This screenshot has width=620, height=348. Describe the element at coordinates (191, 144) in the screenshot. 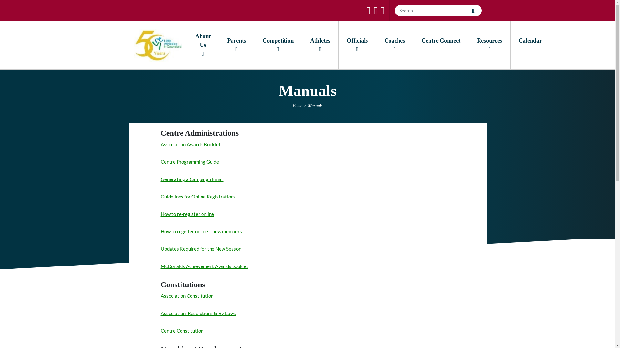

I see `Association Awards Booklet` at that location.